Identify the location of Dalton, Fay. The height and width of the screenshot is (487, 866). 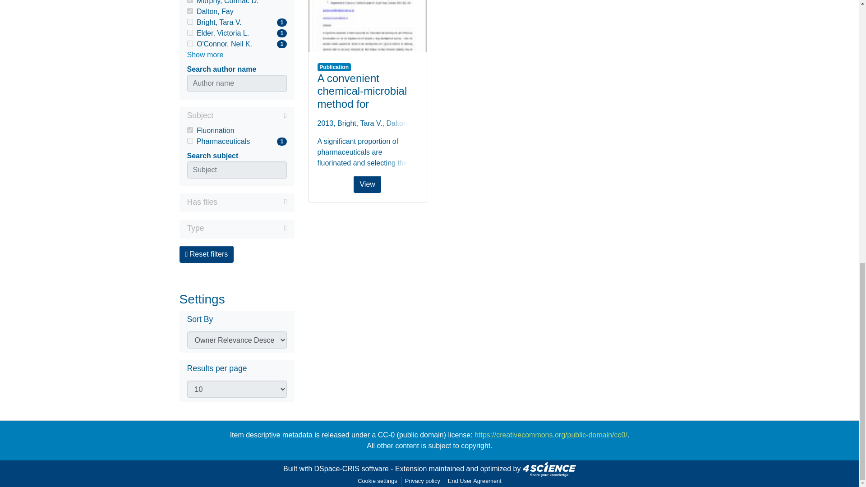
(252, 202).